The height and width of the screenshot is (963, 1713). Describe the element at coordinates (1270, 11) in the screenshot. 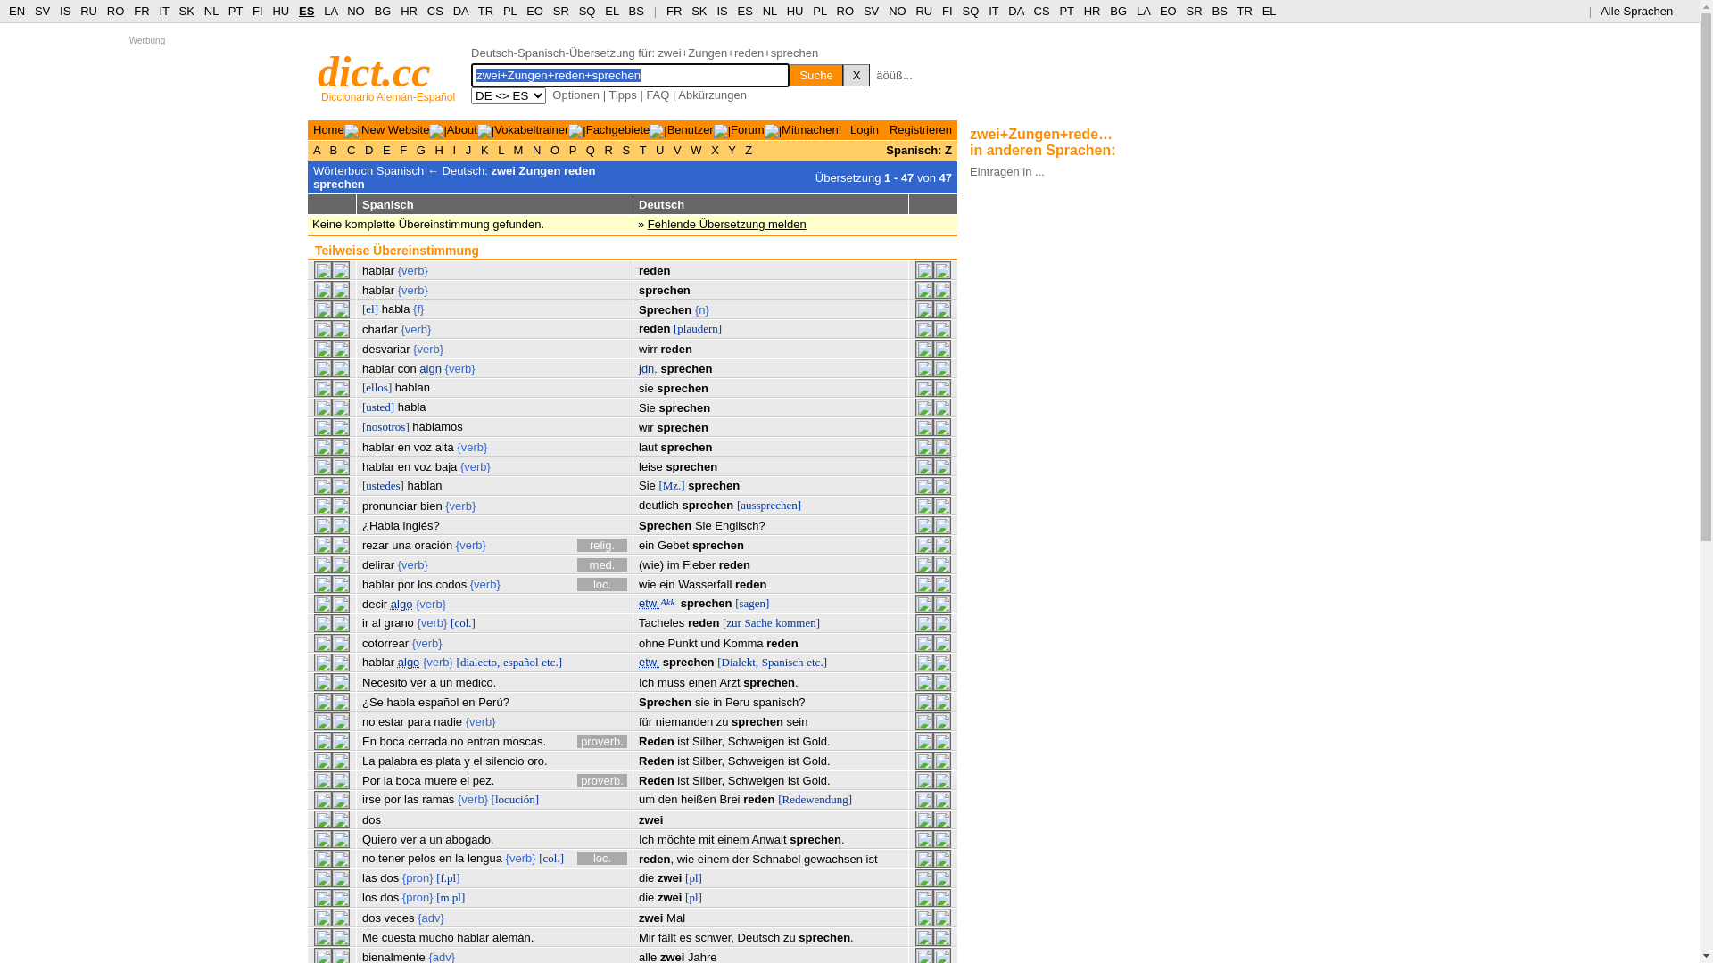

I see `EL` at that location.